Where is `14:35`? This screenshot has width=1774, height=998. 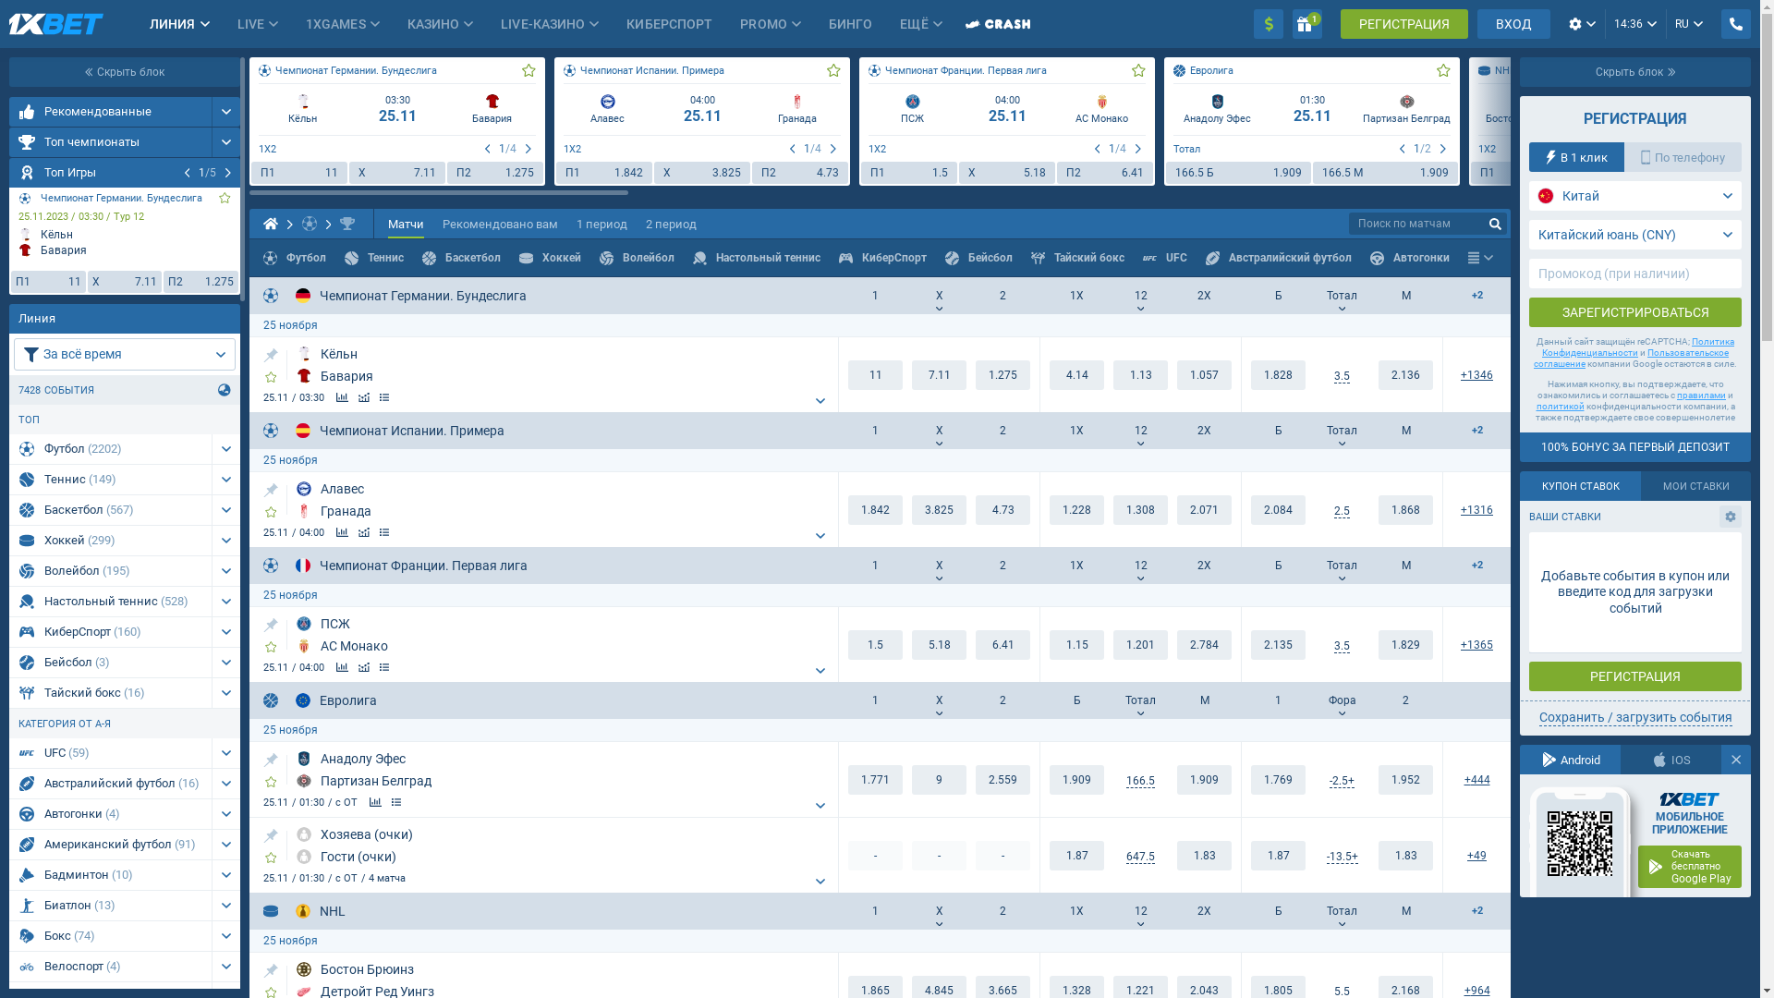
14:35 is located at coordinates (1635, 24).